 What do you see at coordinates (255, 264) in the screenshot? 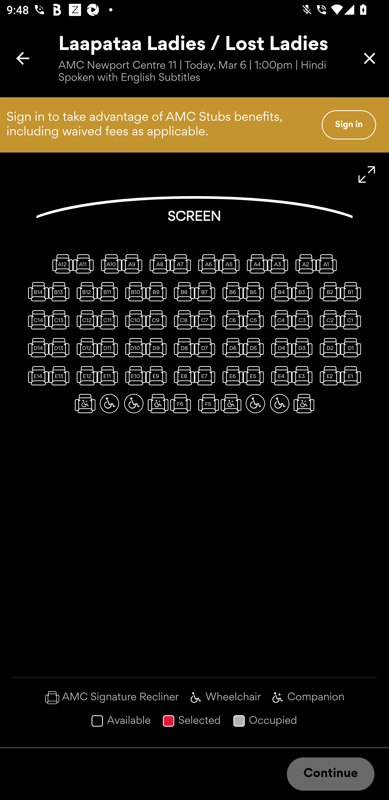
I see `A4, Regular seat, available` at bounding box center [255, 264].